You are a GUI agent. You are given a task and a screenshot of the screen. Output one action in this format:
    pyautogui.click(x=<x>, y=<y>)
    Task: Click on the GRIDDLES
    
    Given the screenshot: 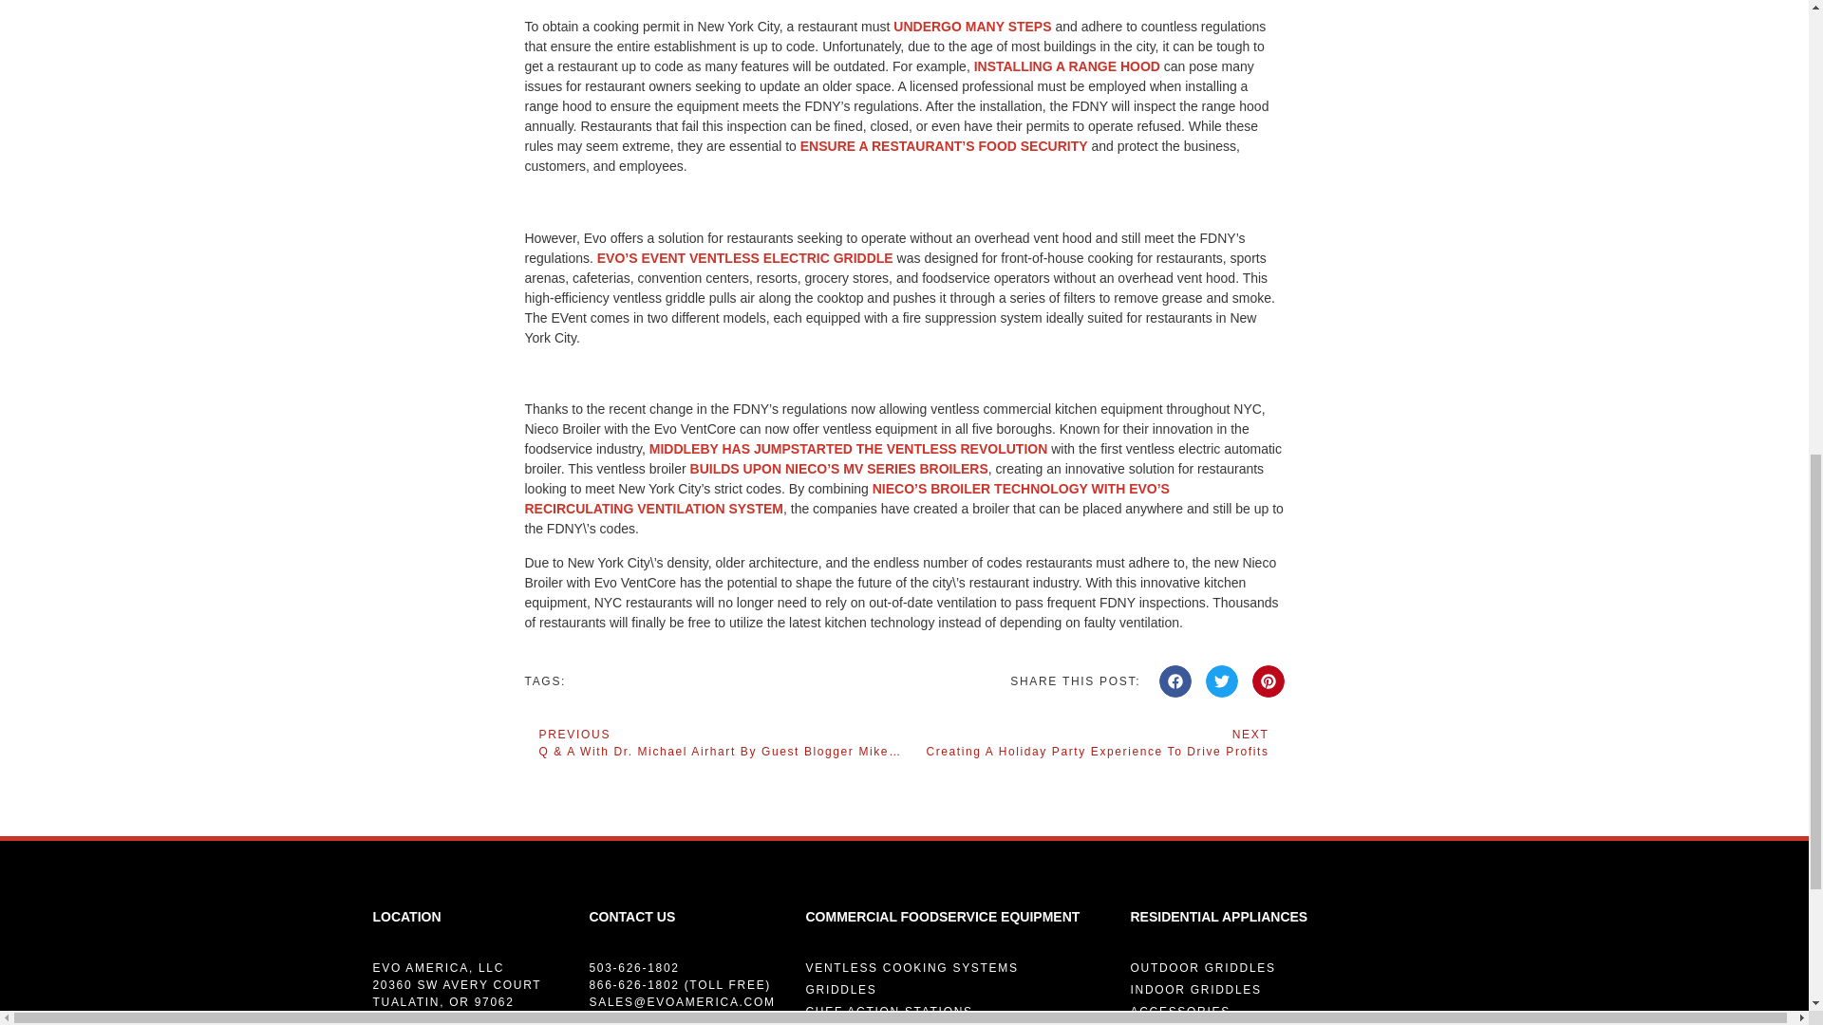 What is the action you would take?
    pyautogui.click(x=957, y=989)
    